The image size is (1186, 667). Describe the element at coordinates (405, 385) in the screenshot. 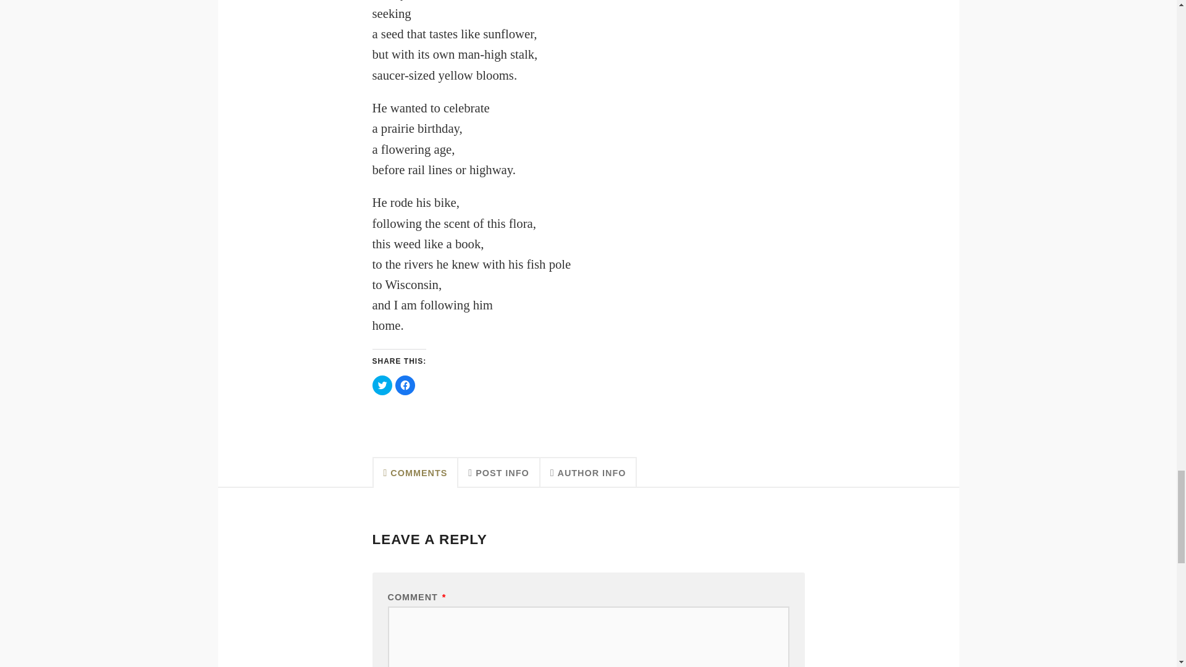

I see `Click to share on Facebook` at that location.